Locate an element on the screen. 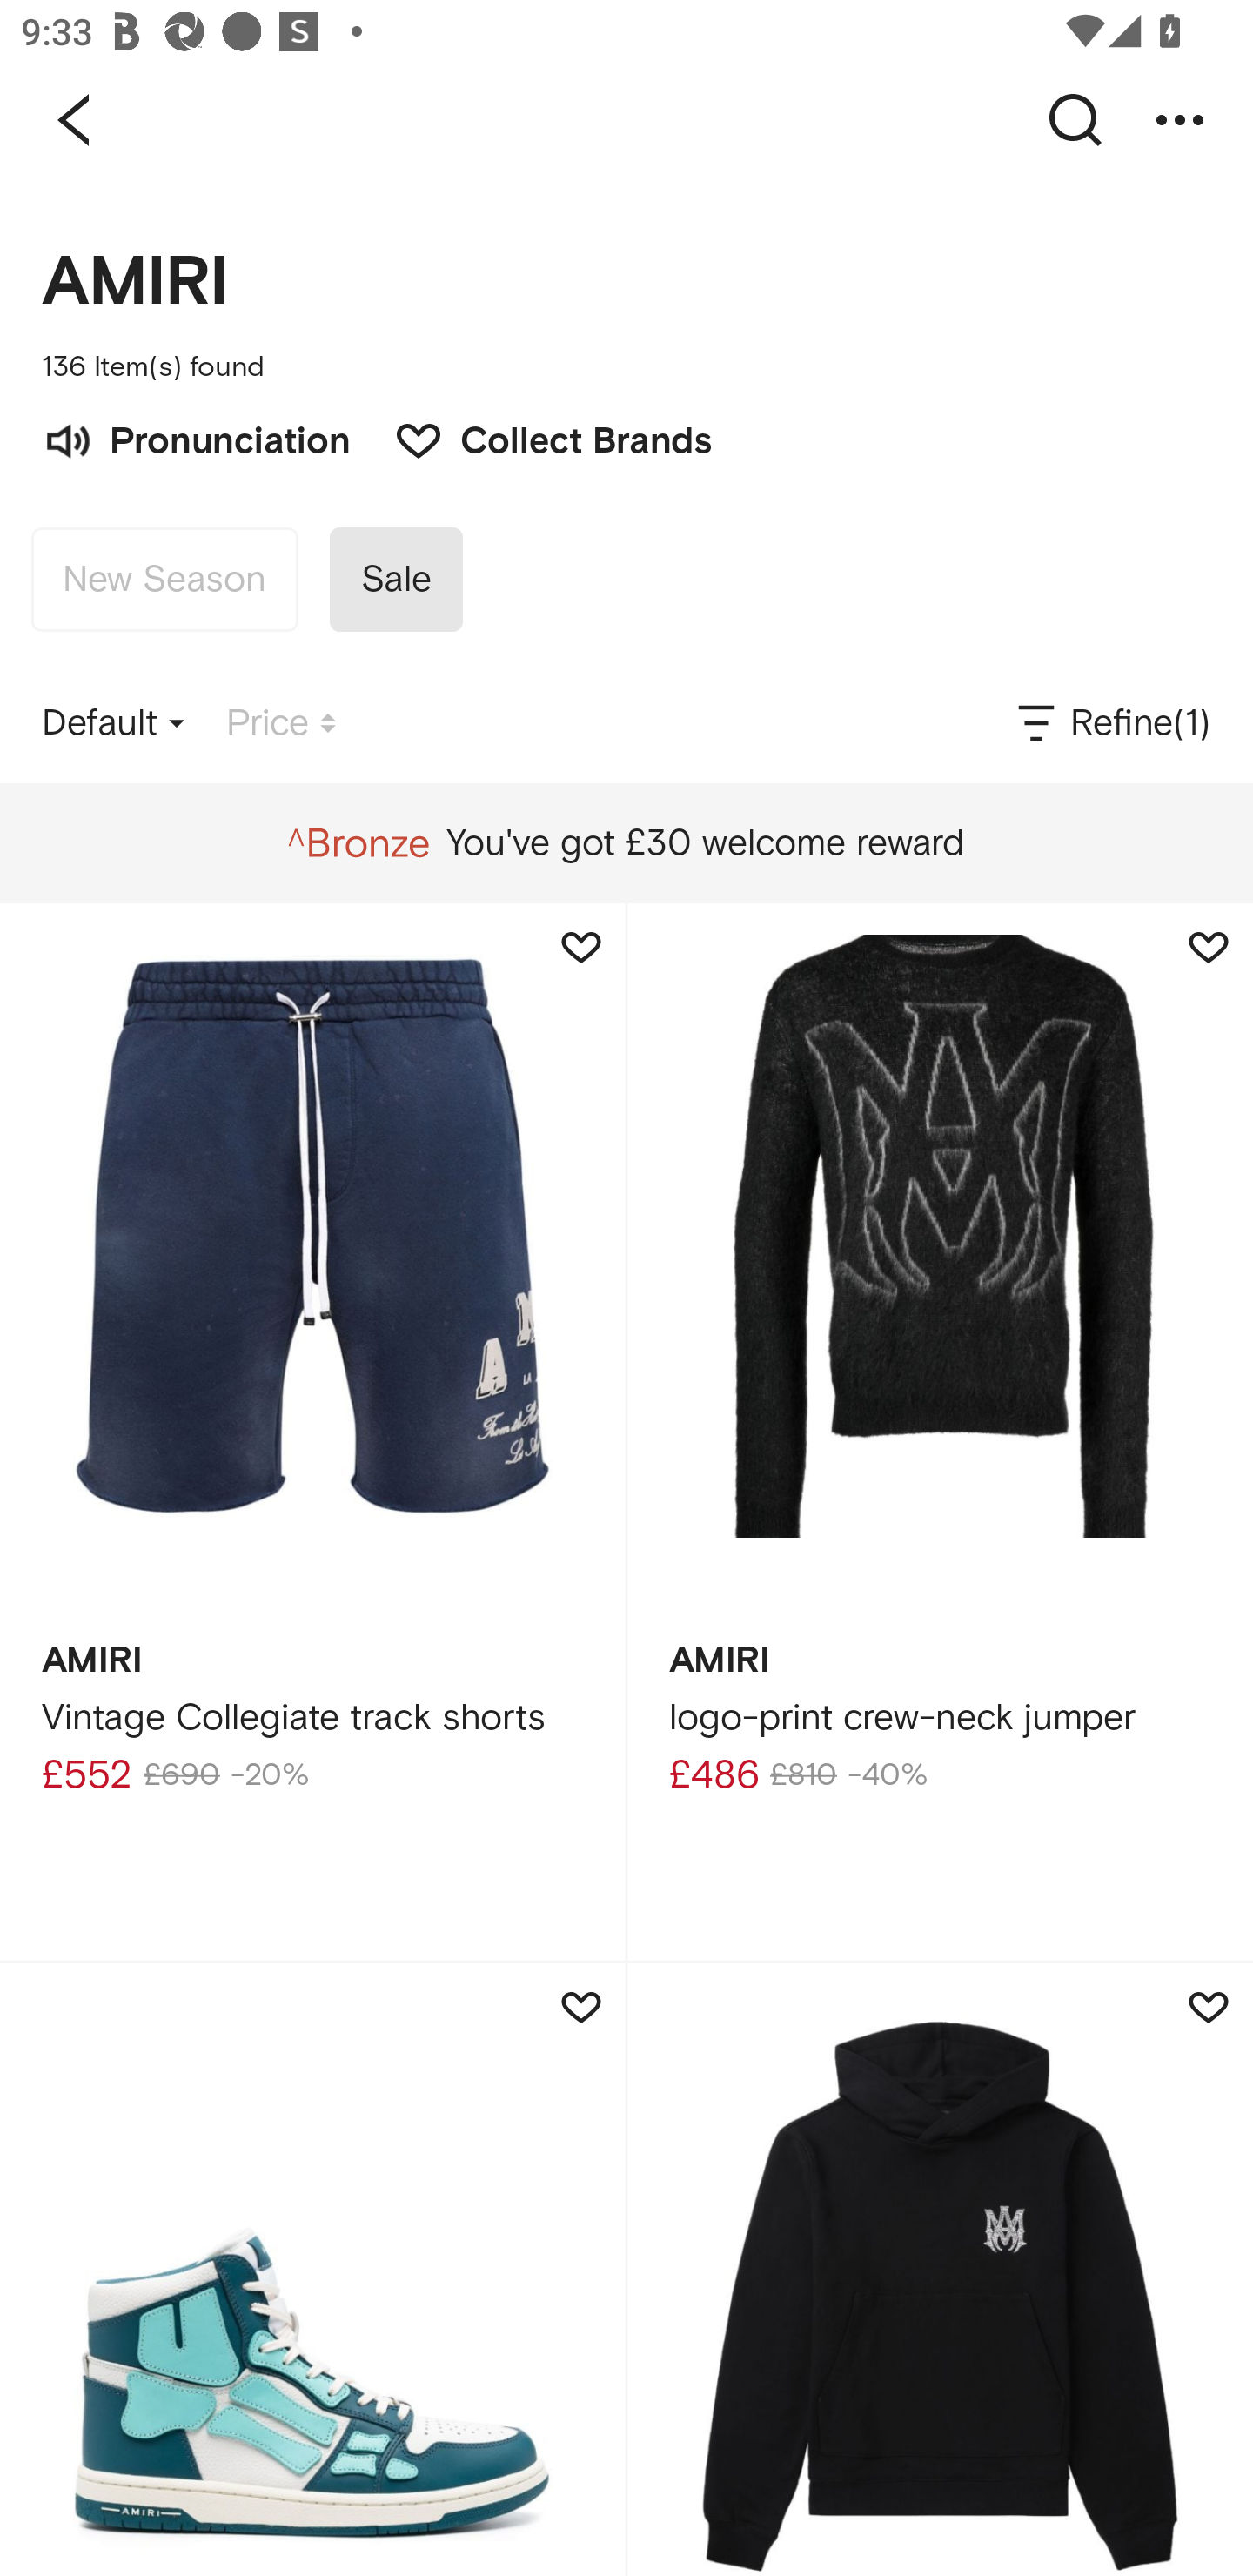  You've got £30 welcome reward is located at coordinates (626, 843).